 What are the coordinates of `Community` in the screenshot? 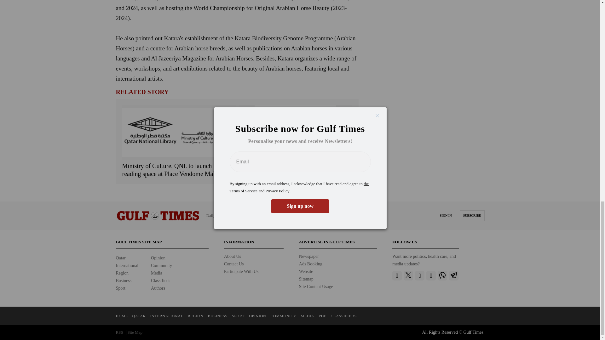 It's located at (161, 265).